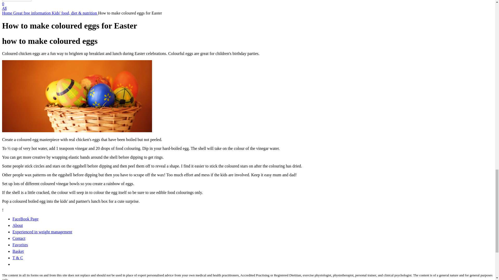  Describe the element at coordinates (18, 225) in the screenshot. I see `Find out who is behind foodtalk` at that location.